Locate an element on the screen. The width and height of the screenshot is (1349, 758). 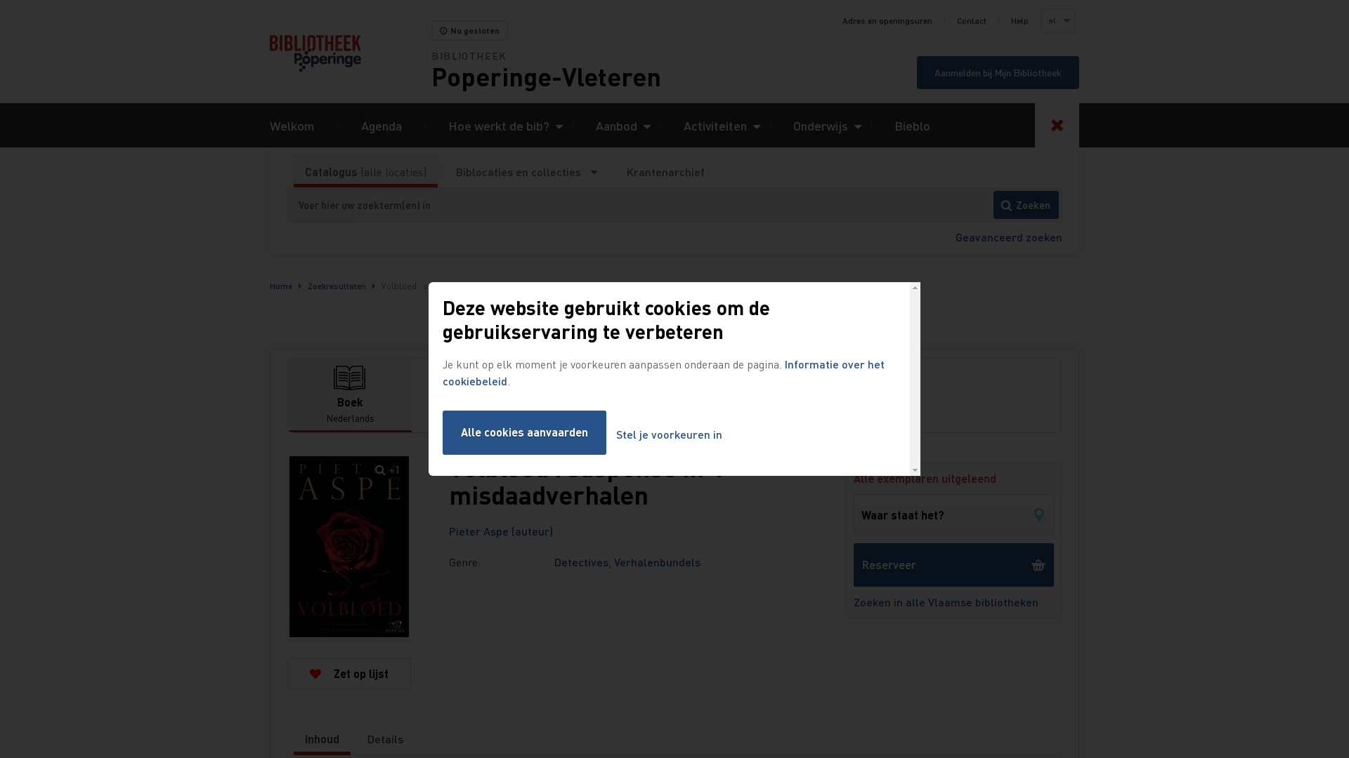
Krantenarchief is located at coordinates (665, 172).